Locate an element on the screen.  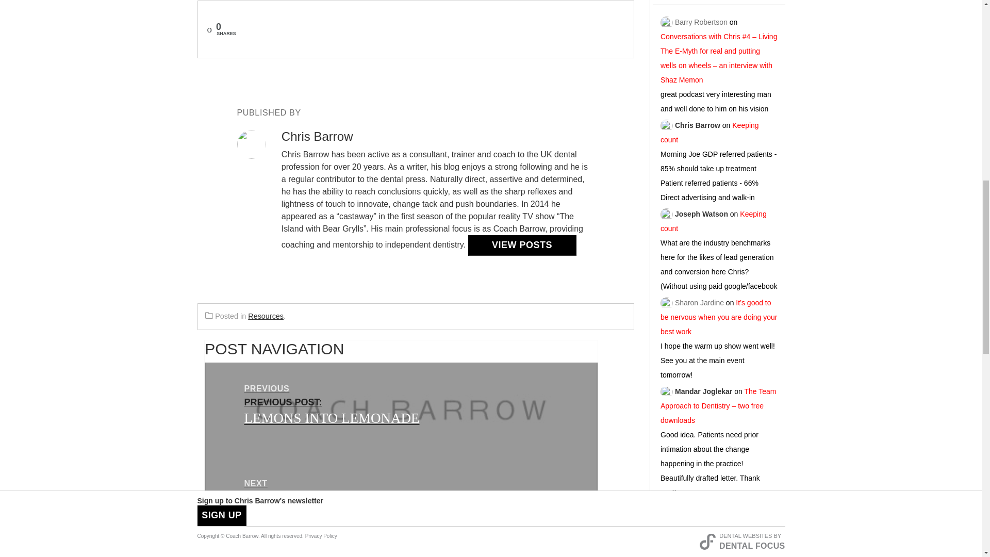
Resources is located at coordinates (698, 122).